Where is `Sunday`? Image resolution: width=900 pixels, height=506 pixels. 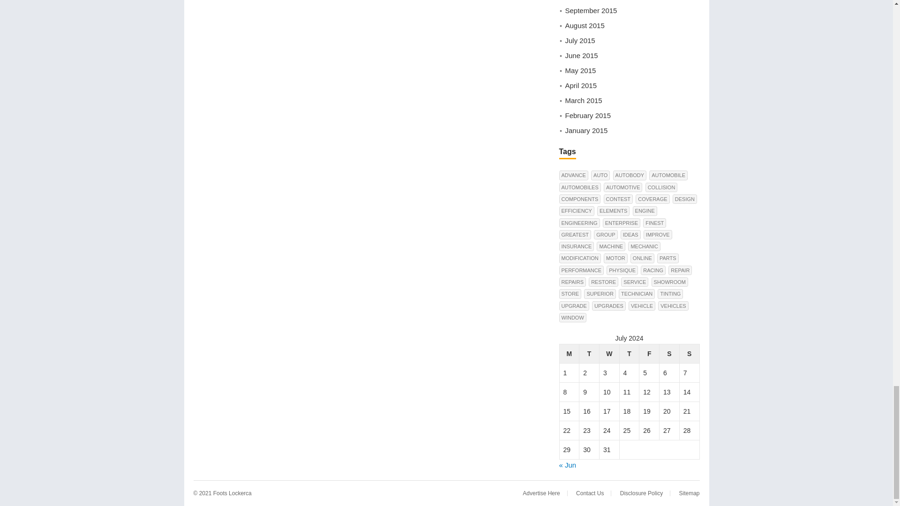 Sunday is located at coordinates (689, 354).